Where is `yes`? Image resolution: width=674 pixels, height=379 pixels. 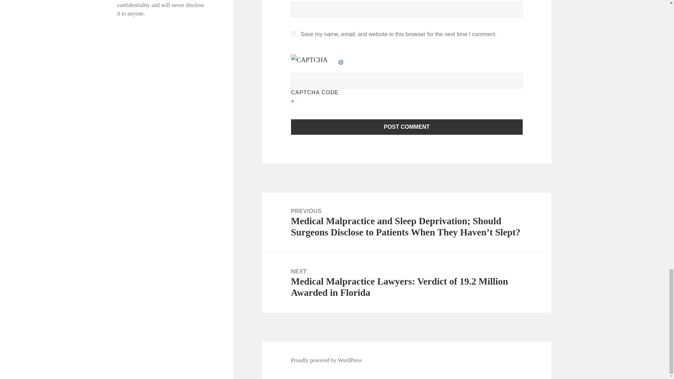 yes is located at coordinates (293, 34).